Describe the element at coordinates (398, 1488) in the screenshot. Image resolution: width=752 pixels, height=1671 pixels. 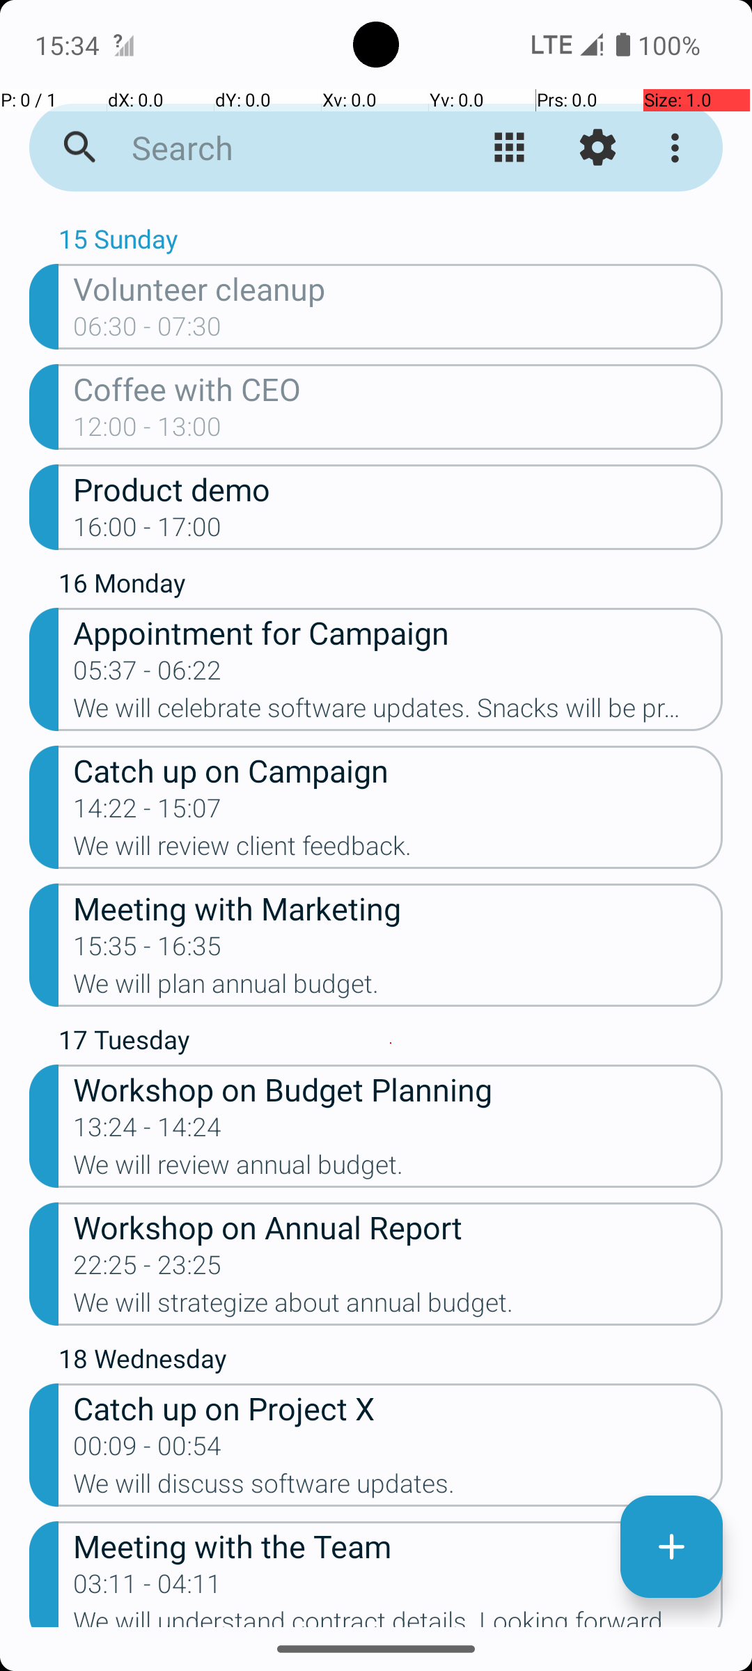
I see `We will discuss software updates.` at that location.